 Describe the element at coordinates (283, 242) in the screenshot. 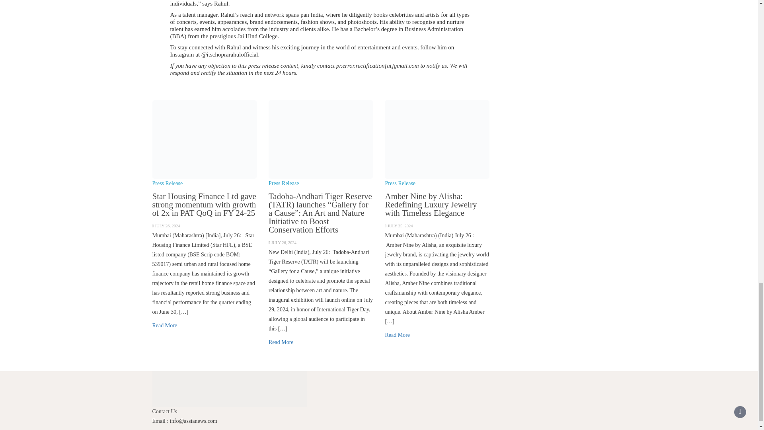

I see `JULY 26, 2024` at that location.